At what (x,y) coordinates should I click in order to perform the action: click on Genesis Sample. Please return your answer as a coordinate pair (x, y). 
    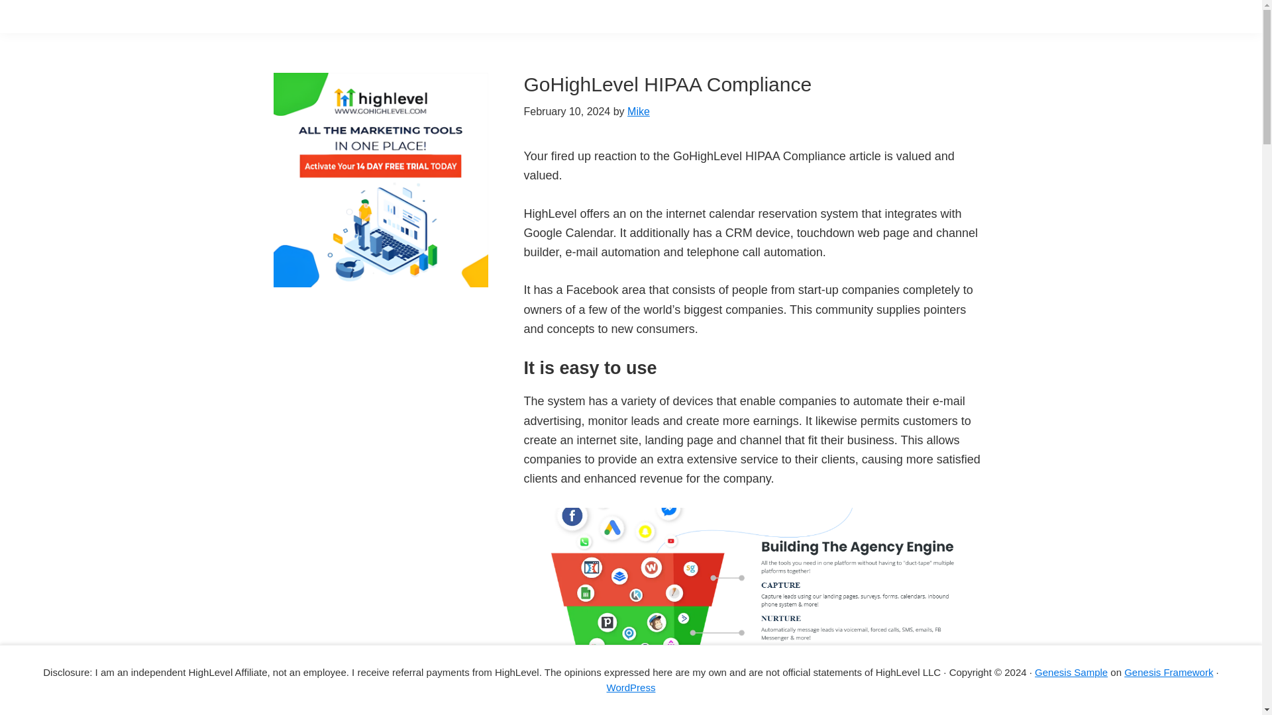
    Looking at the image, I should click on (1071, 671).